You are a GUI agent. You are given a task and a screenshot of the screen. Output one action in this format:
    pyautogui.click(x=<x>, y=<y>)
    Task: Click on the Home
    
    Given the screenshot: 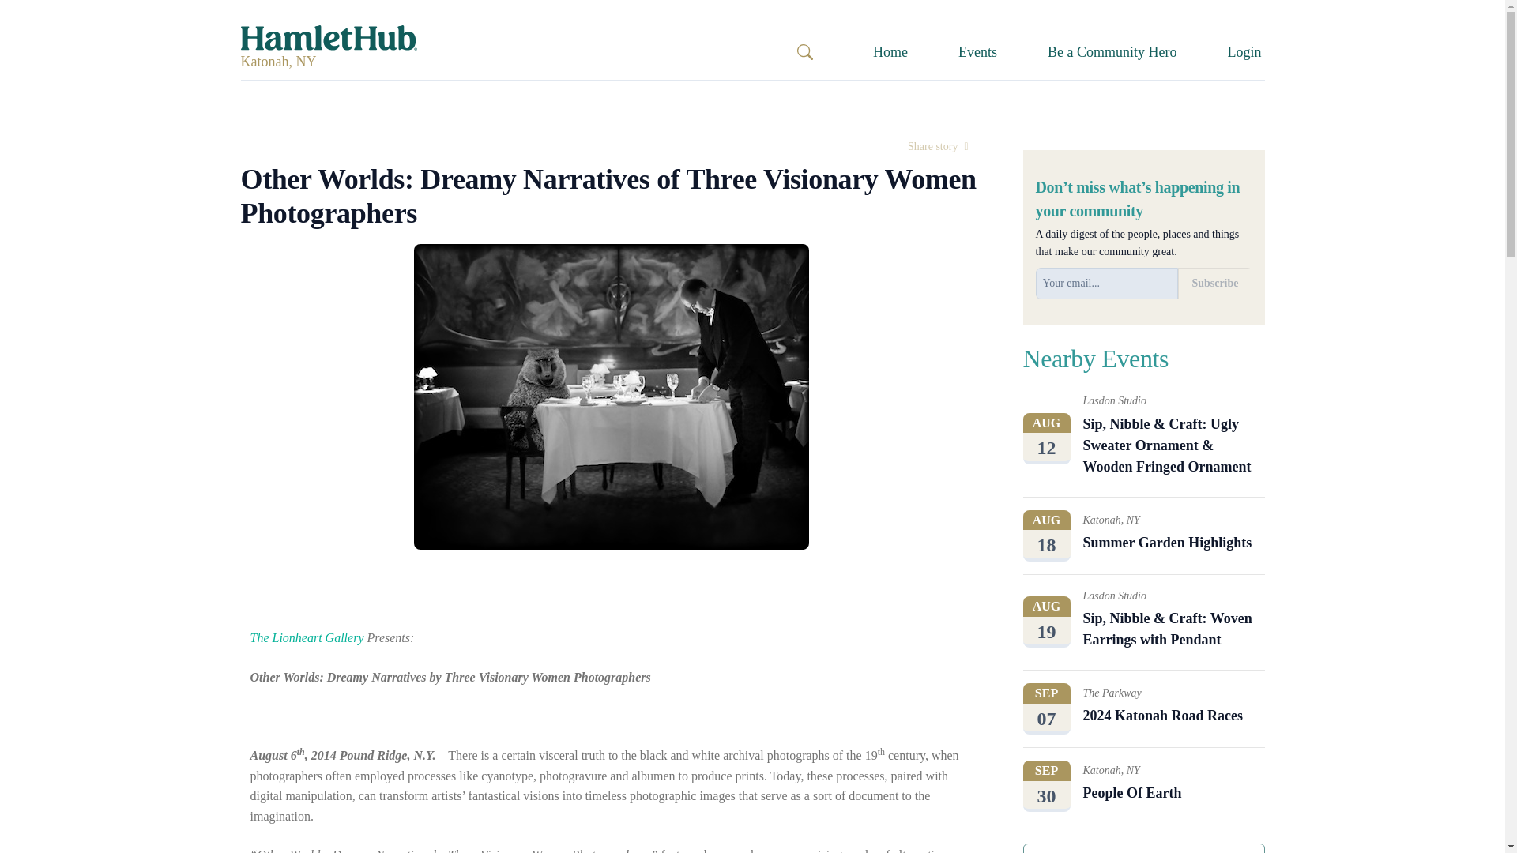 What is the action you would take?
    pyautogui.click(x=1215, y=284)
    